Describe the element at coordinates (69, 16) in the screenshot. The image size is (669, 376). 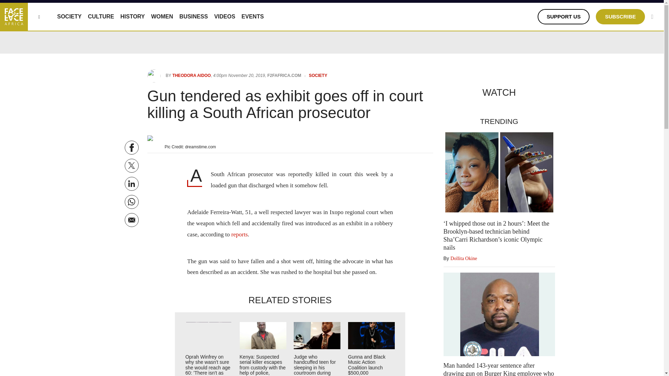
I see `SOCIETY` at that location.